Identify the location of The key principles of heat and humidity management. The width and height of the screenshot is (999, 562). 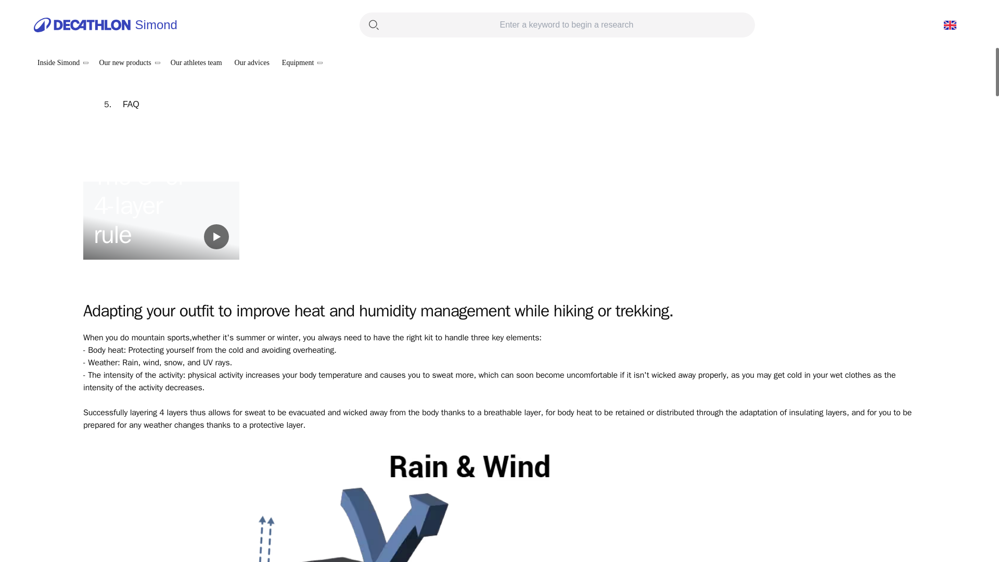
(218, 10).